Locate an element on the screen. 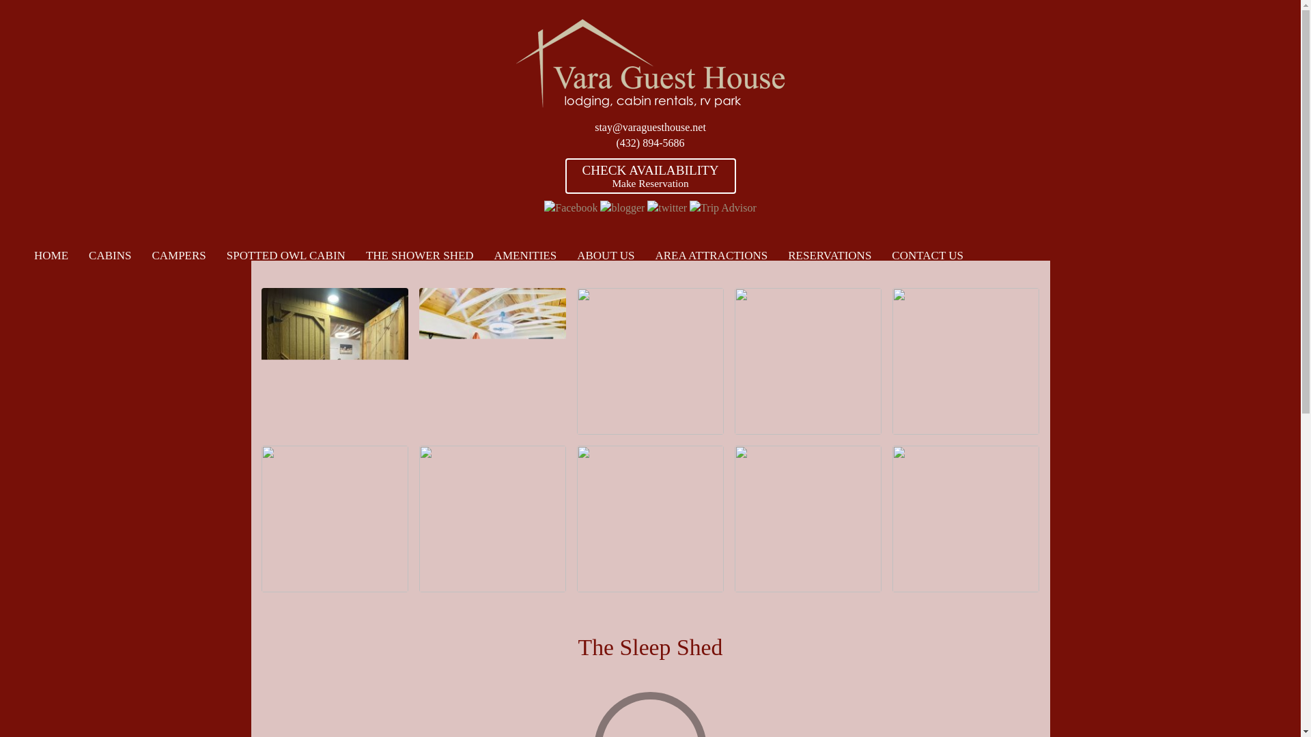 The height and width of the screenshot is (737, 1311). CAMPERS is located at coordinates (179, 255).